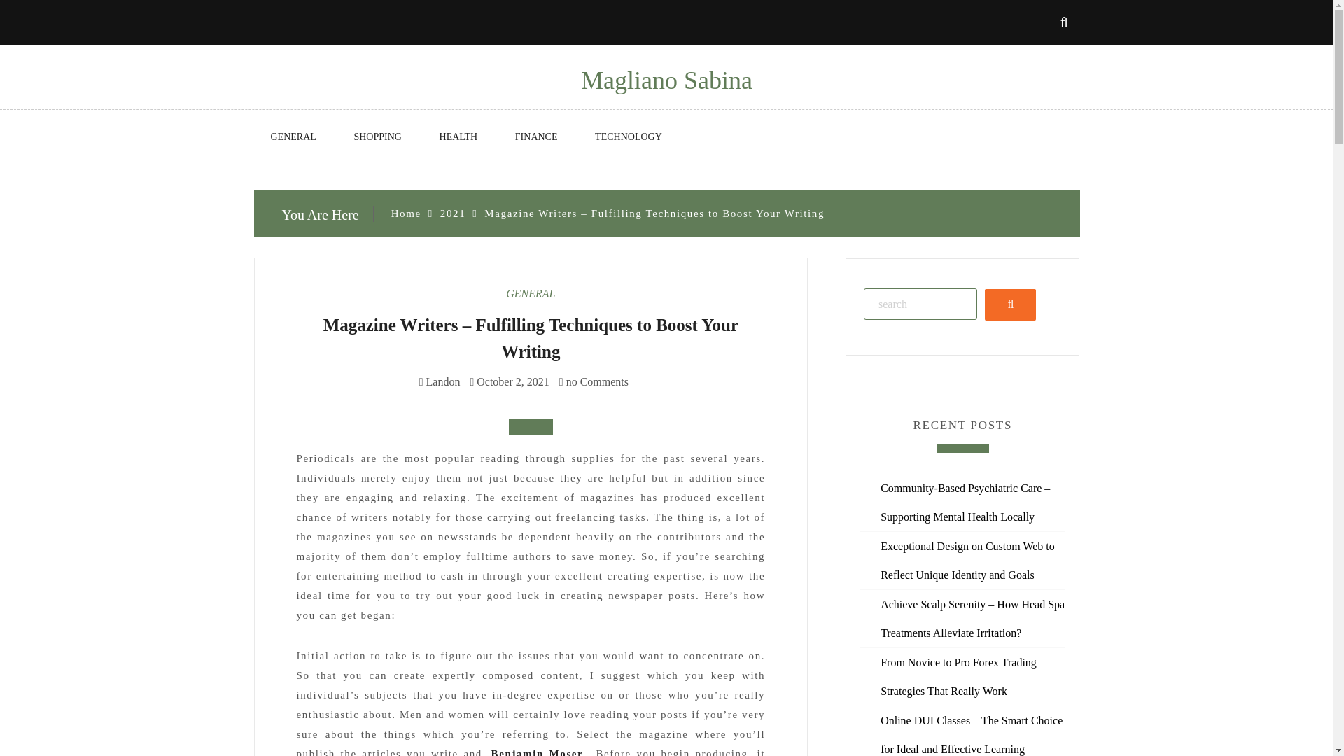 The image size is (1344, 756). I want to click on Home, so click(406, 213).